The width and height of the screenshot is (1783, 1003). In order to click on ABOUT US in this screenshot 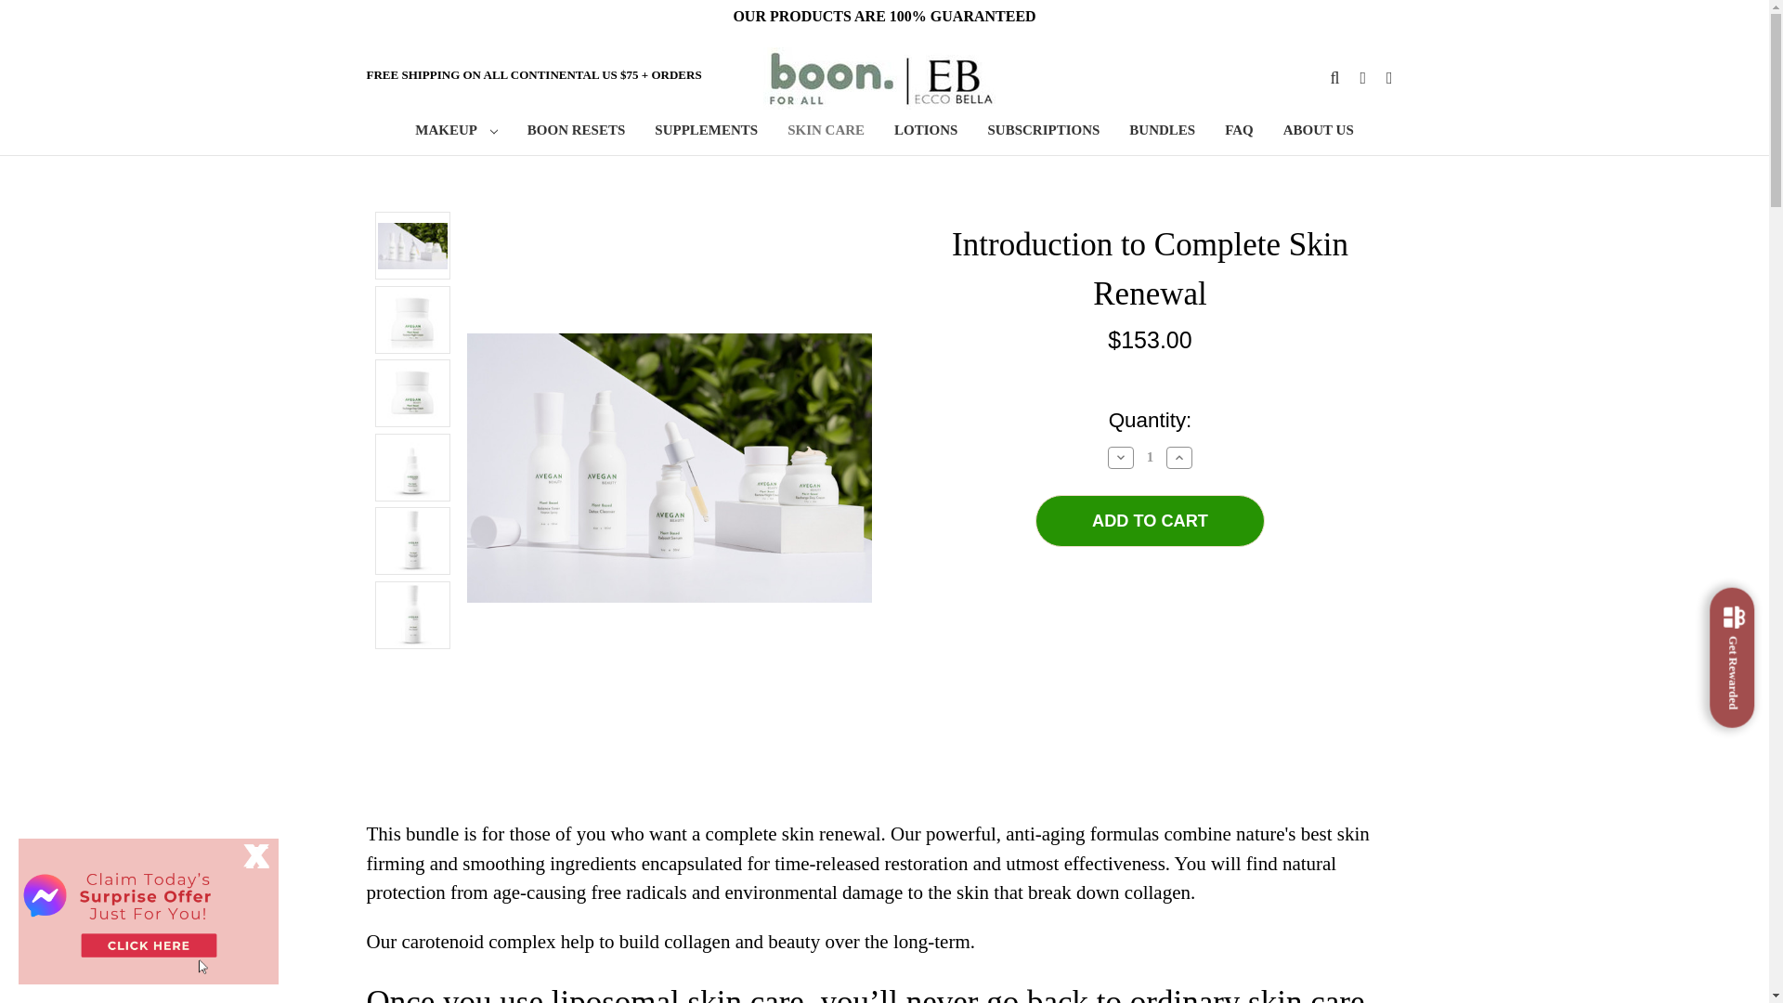, I will do `click(1319, 132)`.